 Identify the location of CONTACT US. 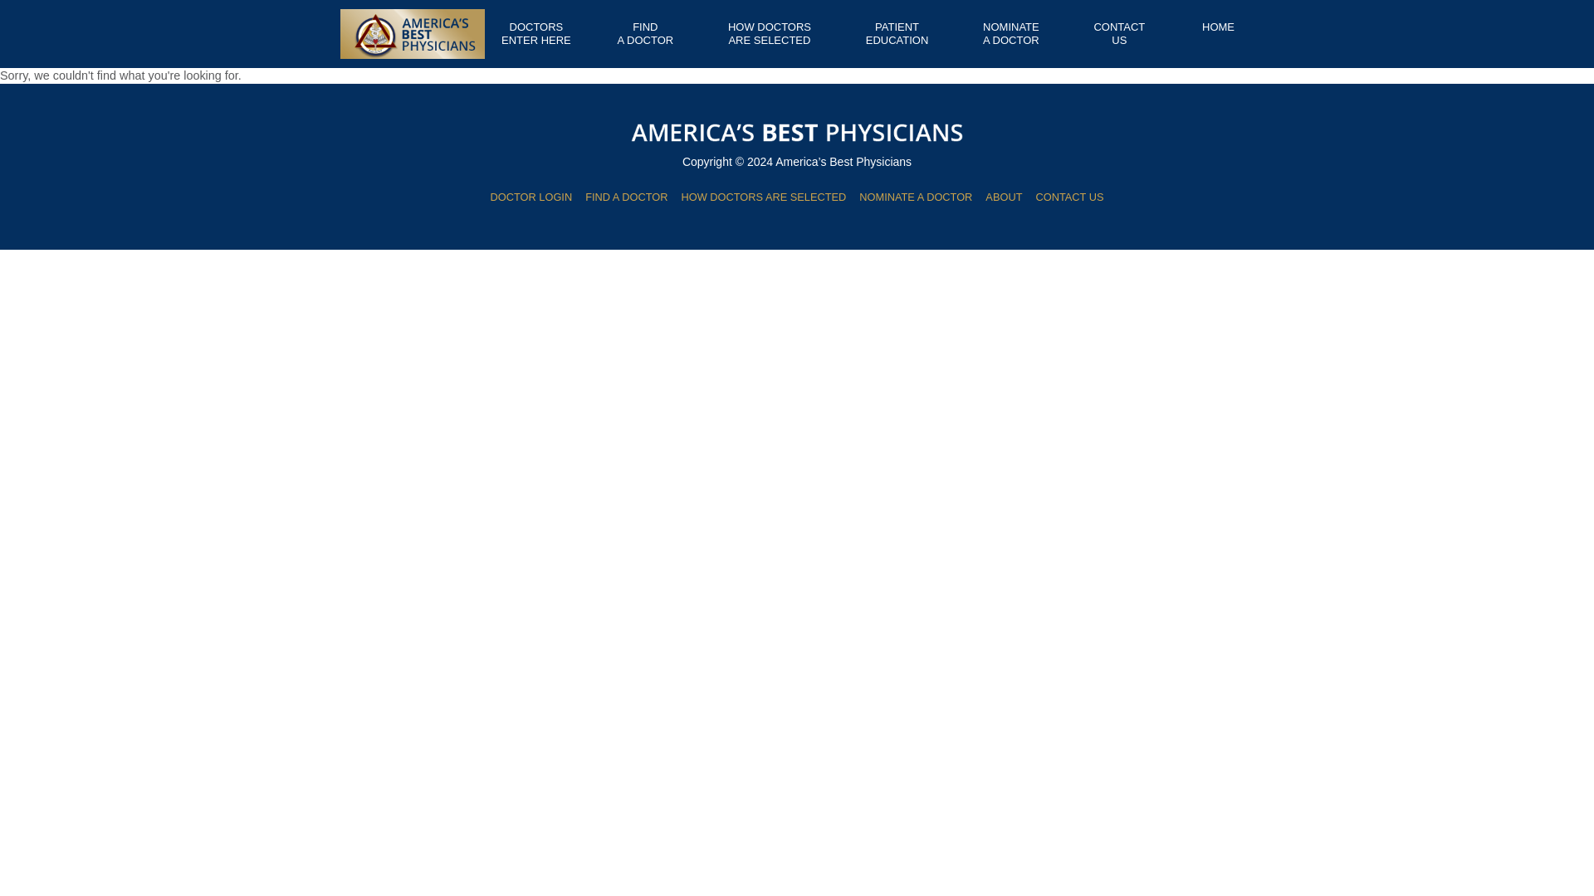
(915, 197).